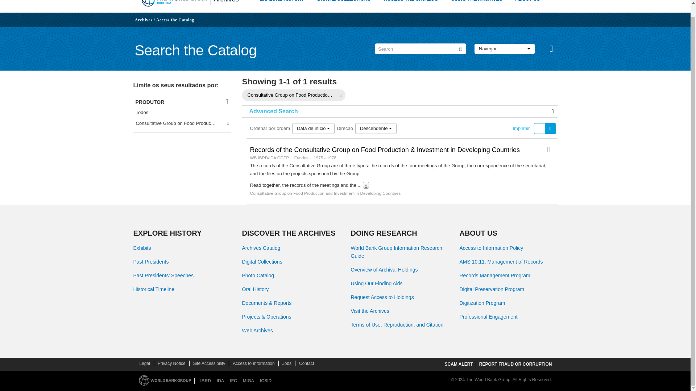  Describe the element at coordinates (226, 1) in the screenshot. I see `Archives` at that location.